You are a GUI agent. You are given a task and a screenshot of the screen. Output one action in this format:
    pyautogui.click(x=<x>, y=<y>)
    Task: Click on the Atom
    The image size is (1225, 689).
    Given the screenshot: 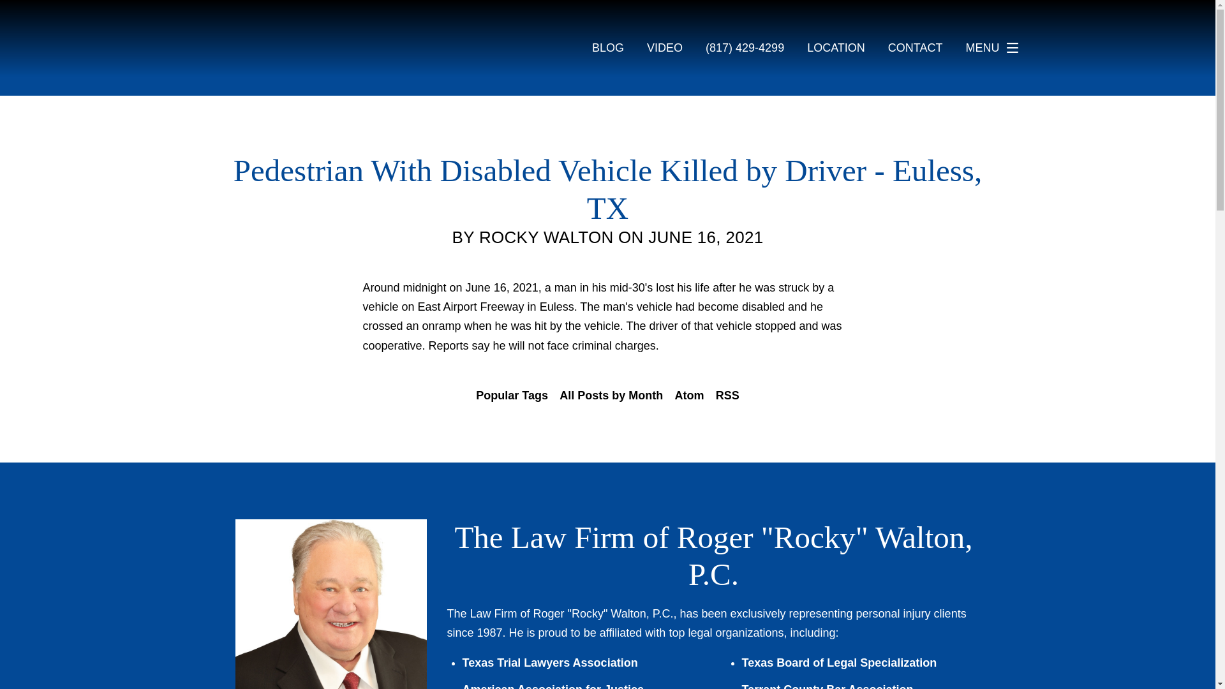 What is the action you would take?
    pyautogui.click(x=689, y=396)
    